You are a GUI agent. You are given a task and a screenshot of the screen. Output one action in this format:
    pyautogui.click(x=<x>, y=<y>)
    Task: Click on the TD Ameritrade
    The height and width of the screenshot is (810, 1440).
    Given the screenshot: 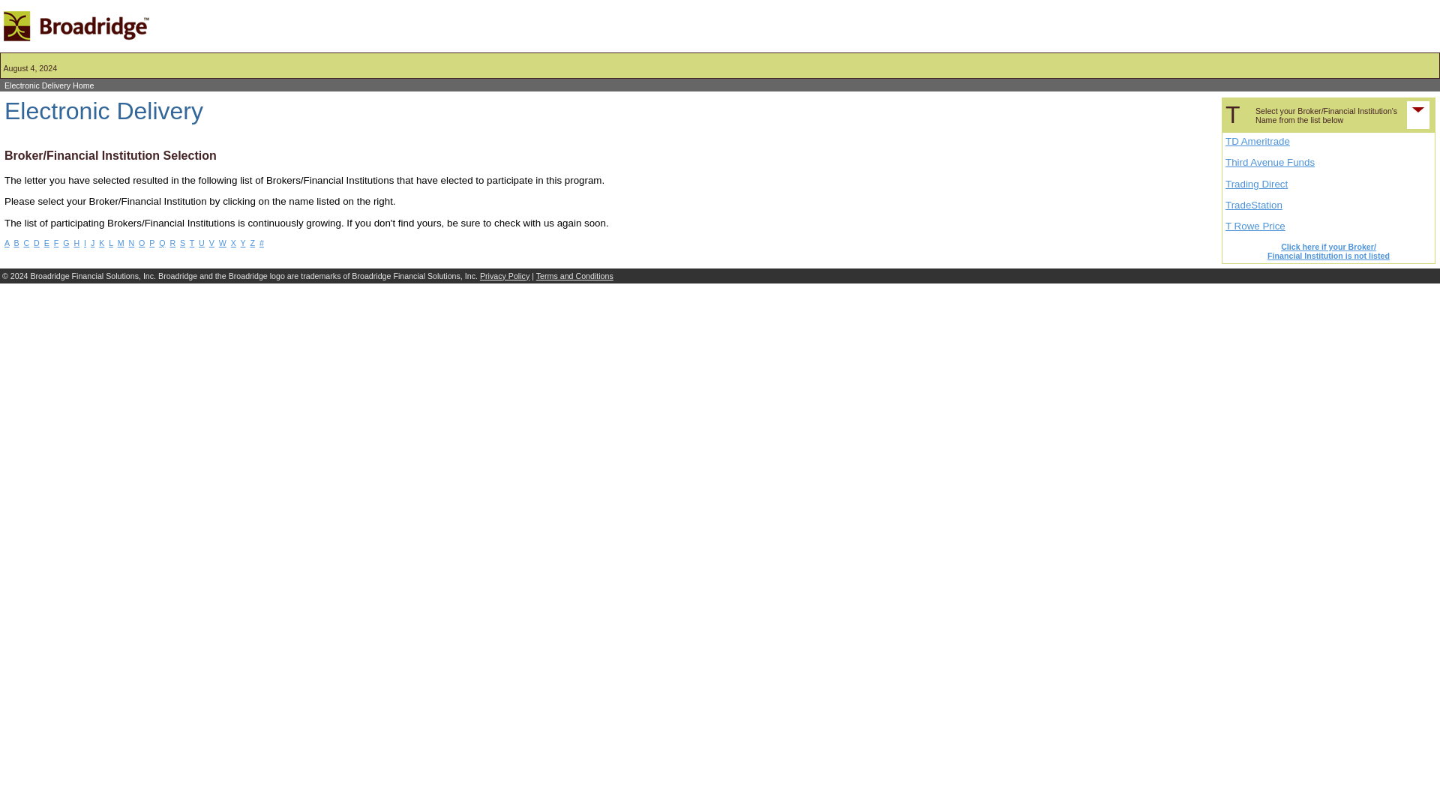 What is the action you would take?
    pyautogui.click(x=1257, y=141)
    